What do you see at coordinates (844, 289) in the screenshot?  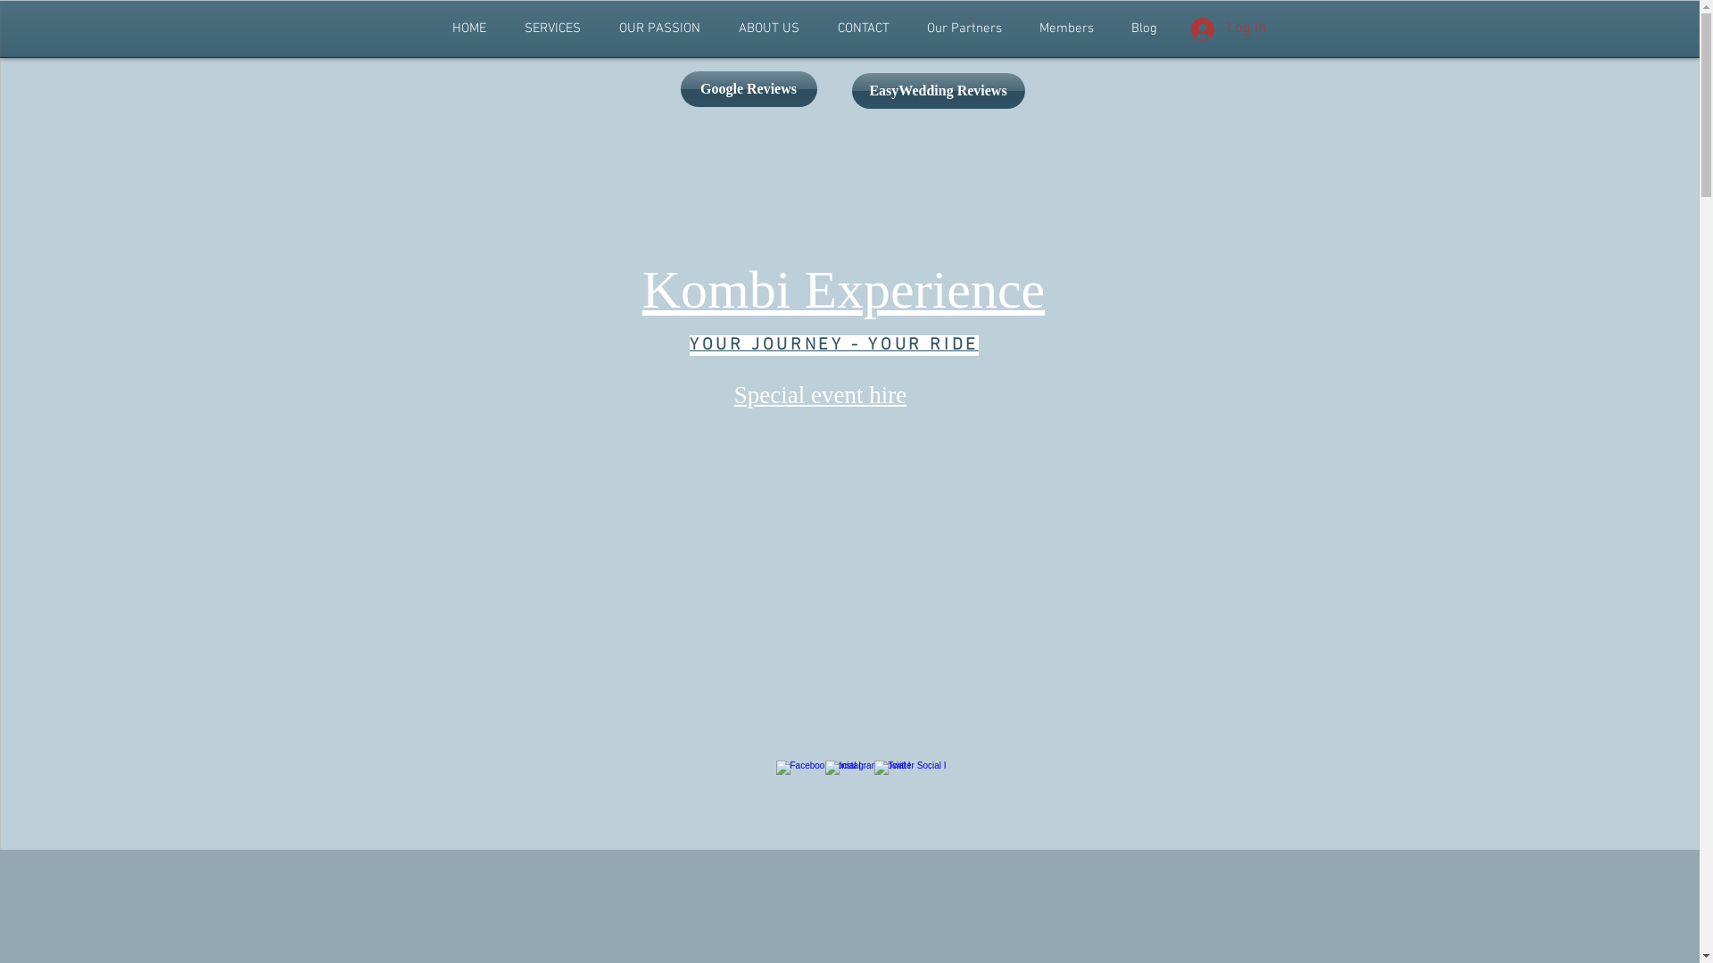 I see `Kombi Experience` at bounding box center [844, 289].